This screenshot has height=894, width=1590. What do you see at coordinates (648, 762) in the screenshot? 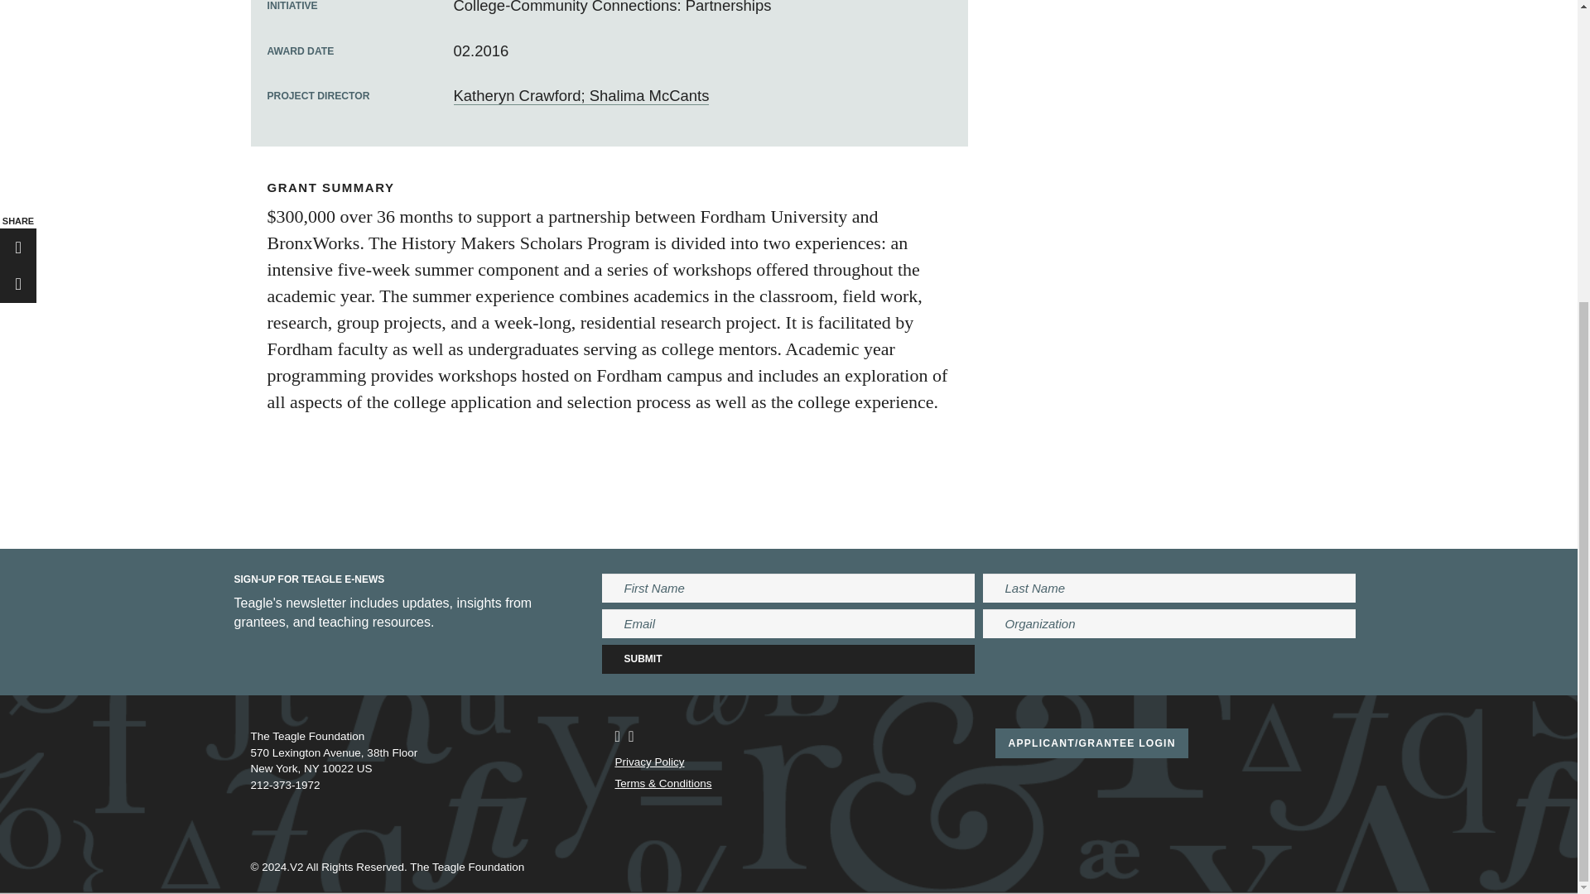
I see `Privacy Policy` at bounding box center [648, 762].